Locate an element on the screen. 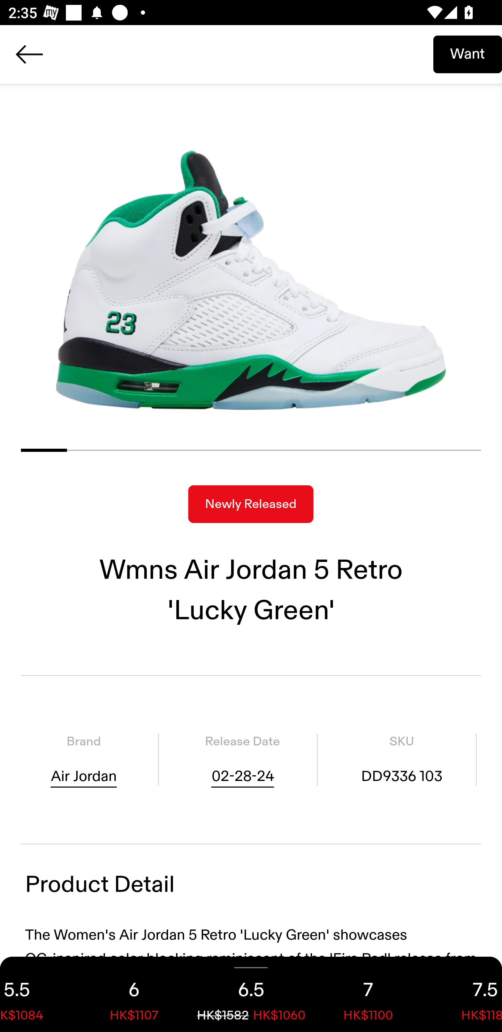  SKU DD9336 103 is located at coordinates (402, 759).